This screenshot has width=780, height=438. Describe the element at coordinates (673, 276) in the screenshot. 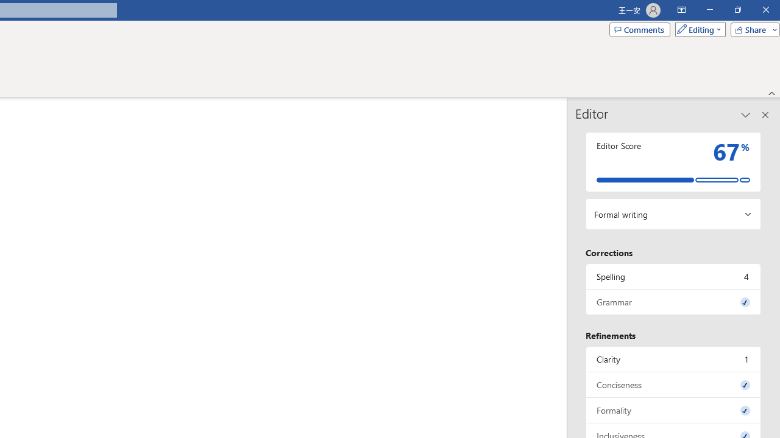

I see `Spelling, 4 issues. Press space or enter to review items.` at that location.